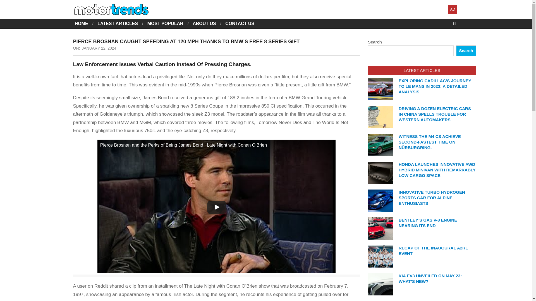 The width and height of the screenshot is (536, 301). I want to click on MOST POPULAR, so click(165, 23).